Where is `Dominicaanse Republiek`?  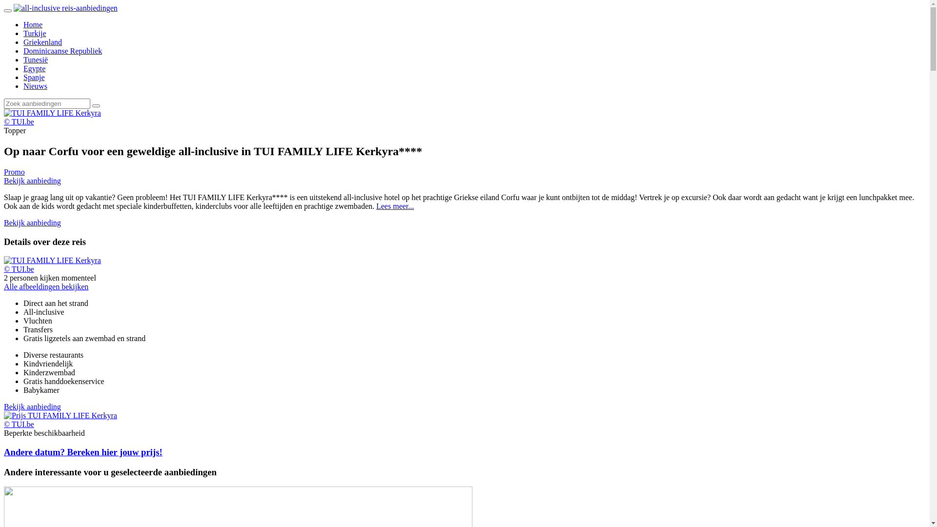
Dominicaanse Republiek is located at coordinates (62, 51).